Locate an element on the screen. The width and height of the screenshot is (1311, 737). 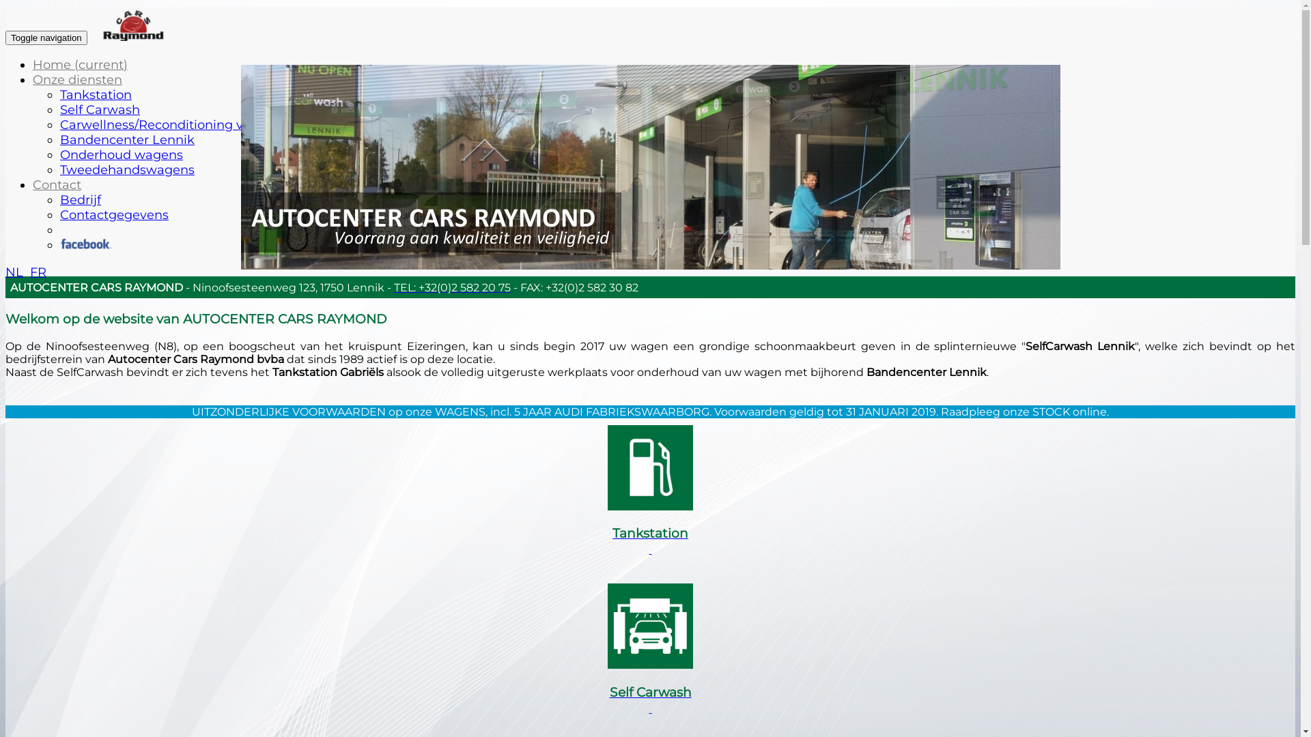
Tweedehandswagens is located at coordinates (127, 170).